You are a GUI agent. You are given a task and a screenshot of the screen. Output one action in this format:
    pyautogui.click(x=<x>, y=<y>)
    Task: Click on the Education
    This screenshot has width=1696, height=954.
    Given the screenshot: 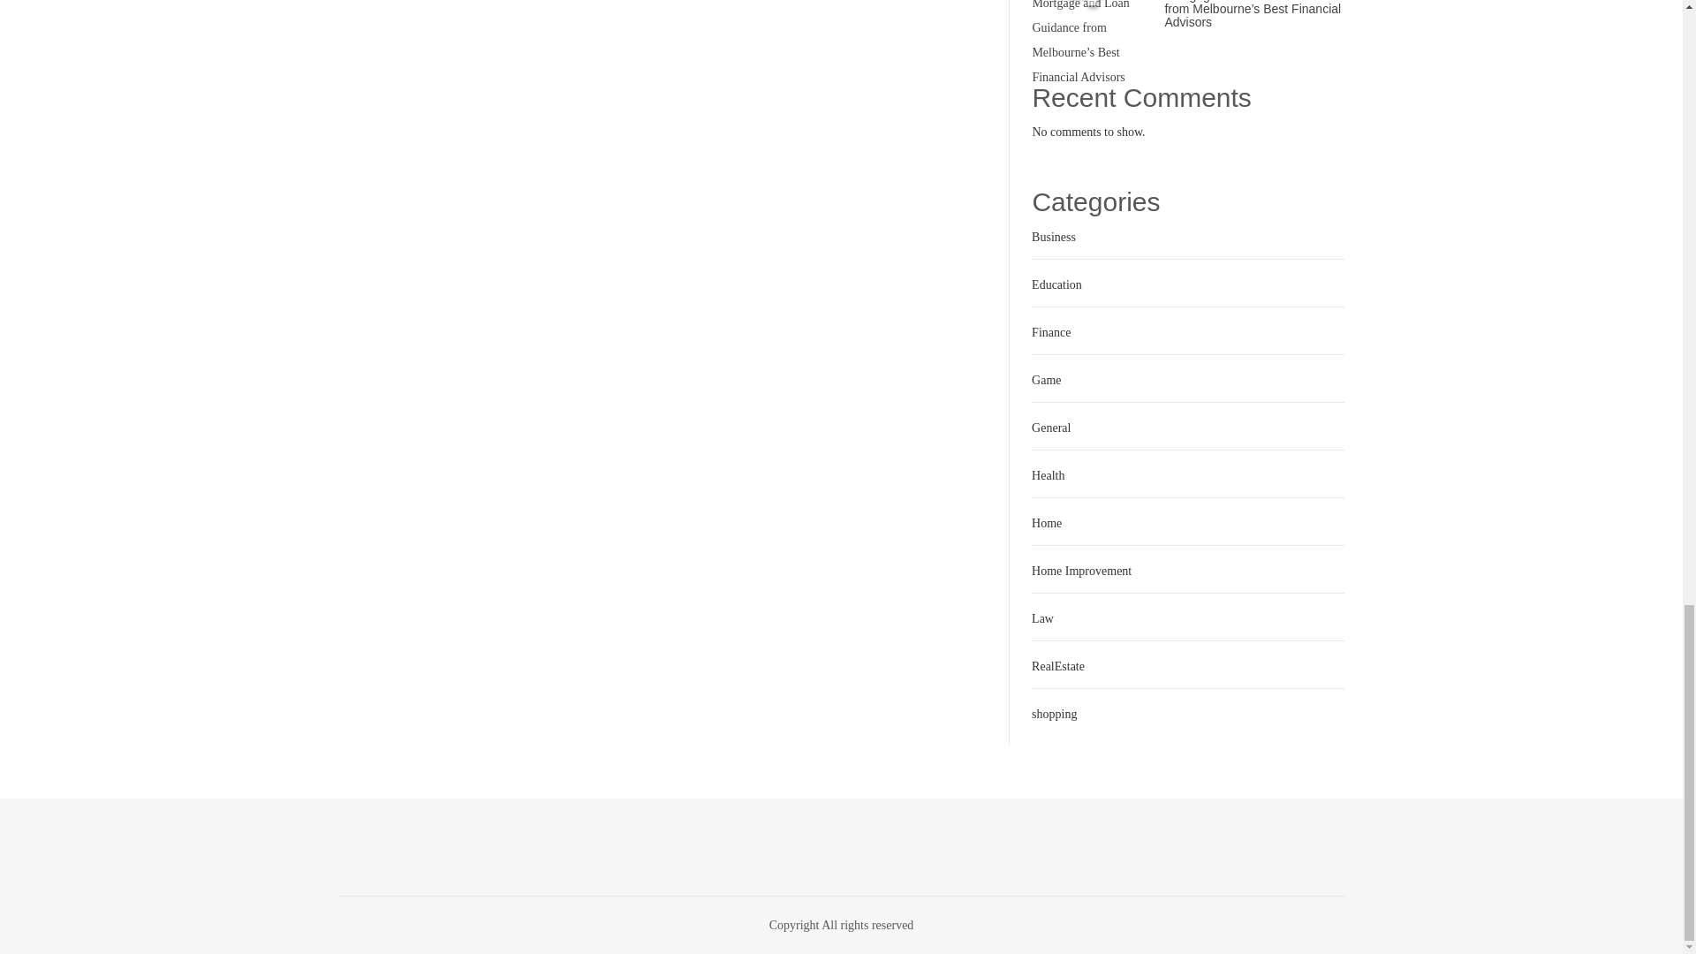 What is the action you would take?
    pyautogui.click(x=1055, y=284)
    